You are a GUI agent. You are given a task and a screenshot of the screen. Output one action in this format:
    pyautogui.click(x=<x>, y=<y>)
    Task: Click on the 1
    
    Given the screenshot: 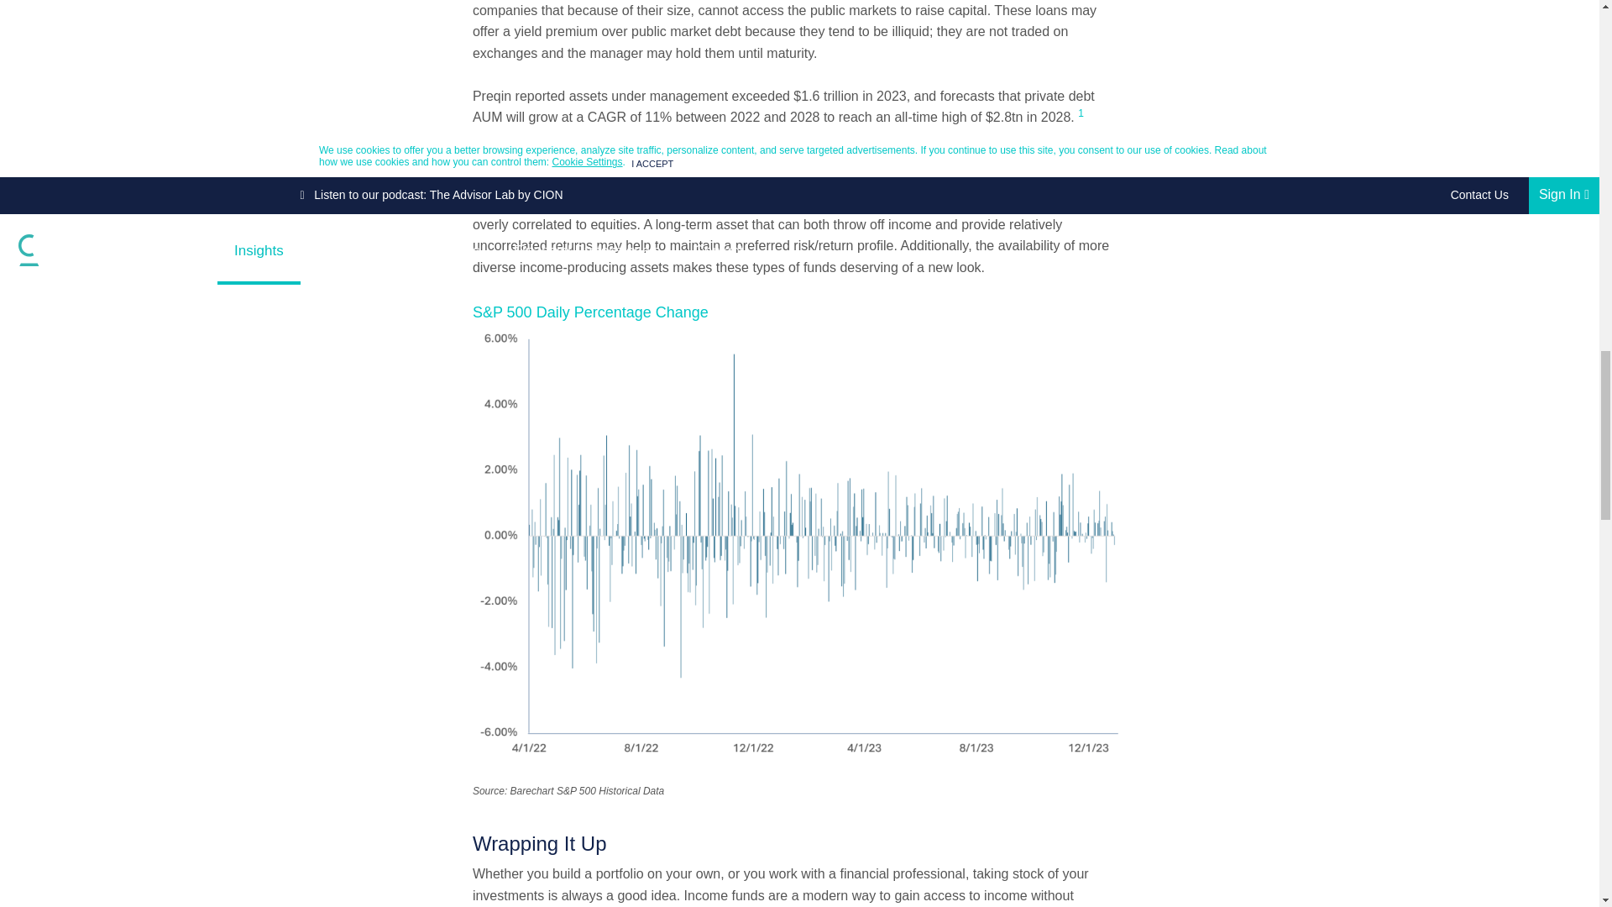 What is the action you would take?
    pyautogui.click(x=1081, y=113)
    